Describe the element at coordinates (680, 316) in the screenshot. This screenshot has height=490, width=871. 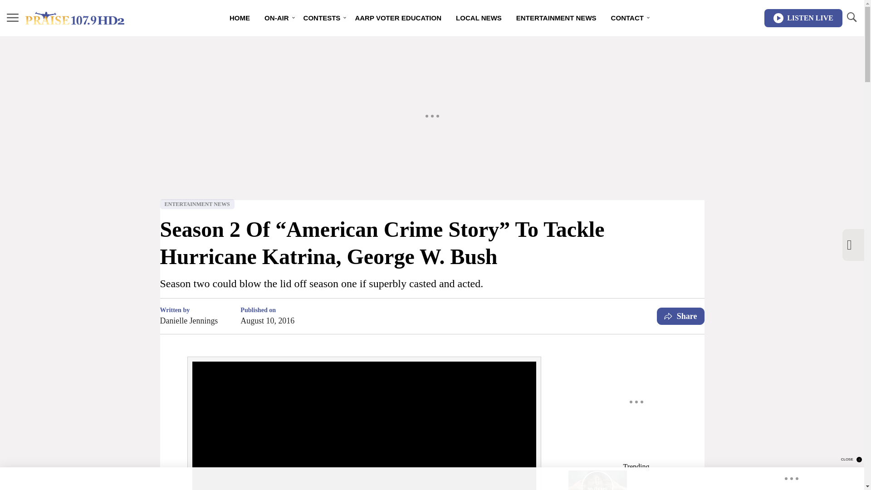
I see `Share` at that location.